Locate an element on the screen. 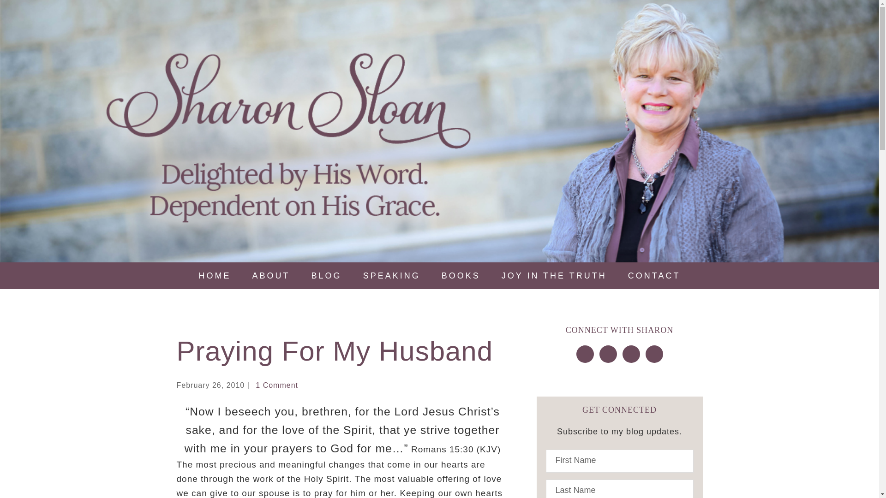 This screenshot has width=886, height=498. 1 Comment is located at coordinates (277, 385).